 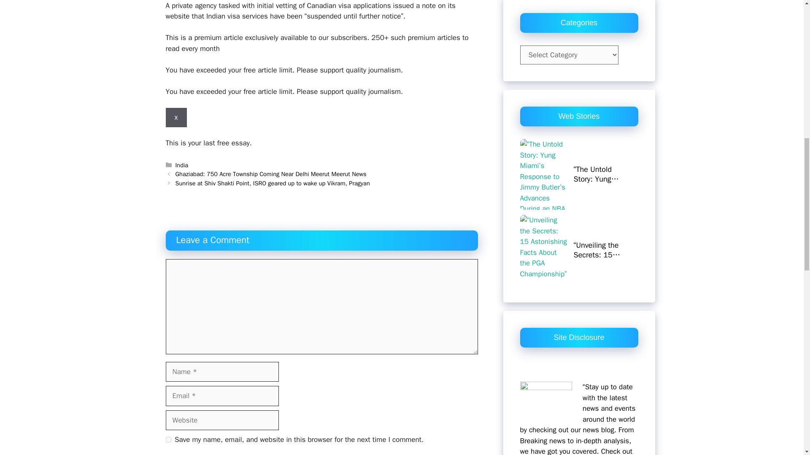 I want to click on x, so click(x=182, y=165).